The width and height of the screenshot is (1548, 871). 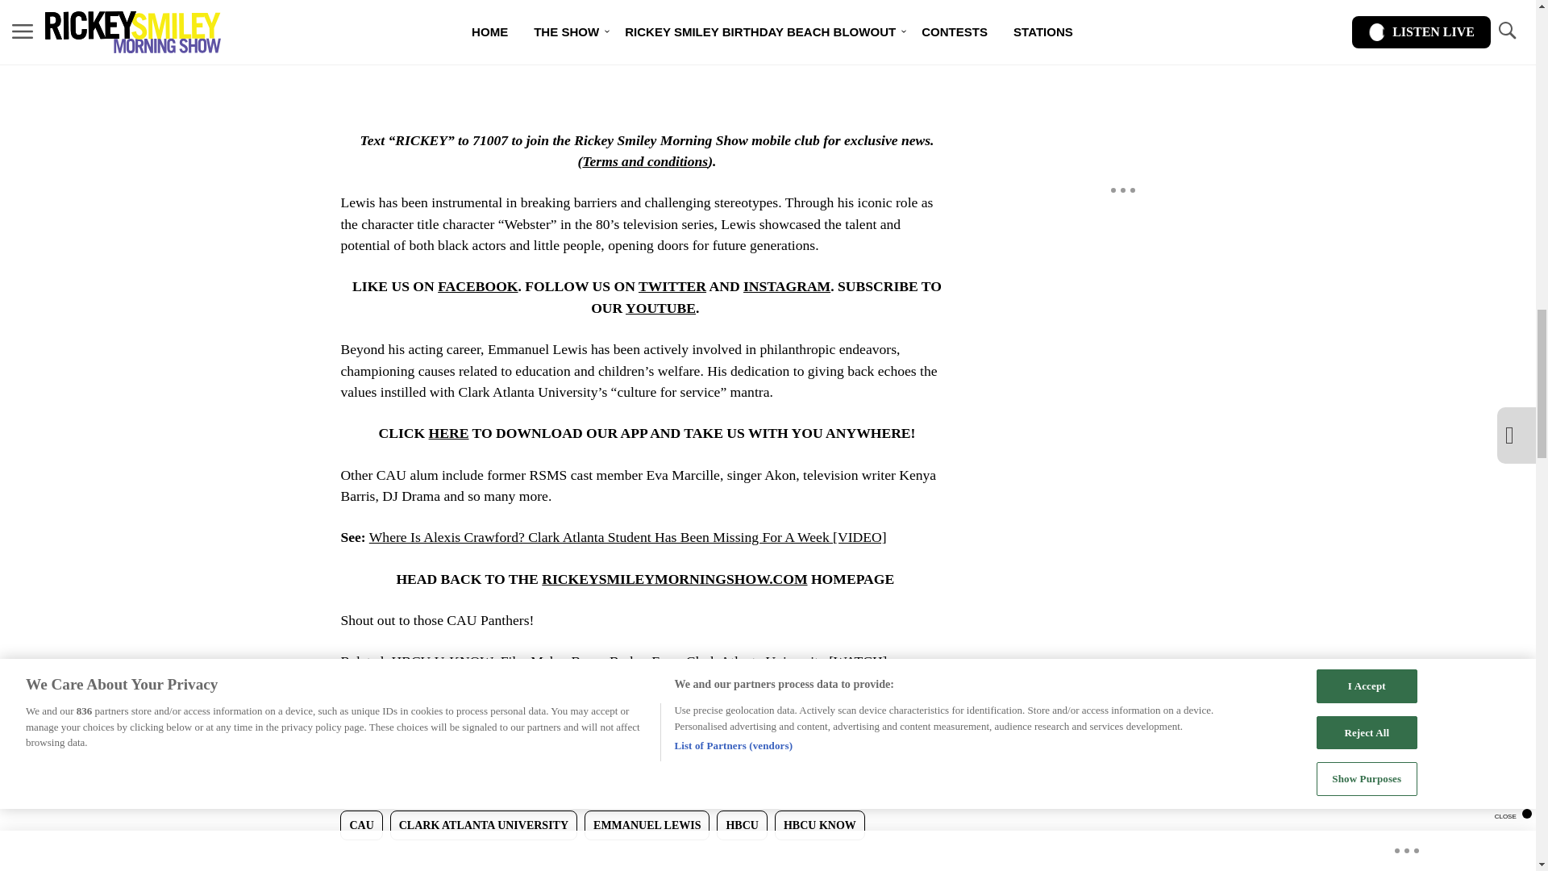 What do you see at coordinates (622, 860) in the screenshot?
I see `Vuukle Sharebar Widget` at bounding box center [622, 860].